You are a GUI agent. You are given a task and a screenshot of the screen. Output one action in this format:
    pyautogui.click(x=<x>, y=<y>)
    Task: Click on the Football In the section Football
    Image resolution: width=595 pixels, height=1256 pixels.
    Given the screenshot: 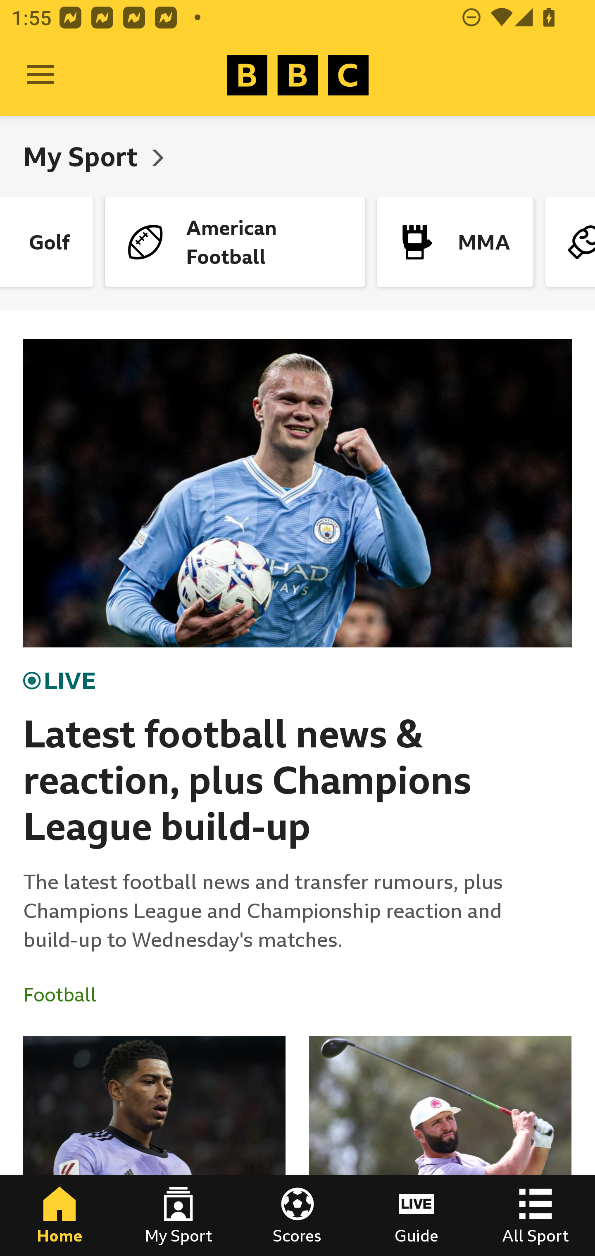 What is the action you would take?
    pyautogui.click(x=66, y=995)
    